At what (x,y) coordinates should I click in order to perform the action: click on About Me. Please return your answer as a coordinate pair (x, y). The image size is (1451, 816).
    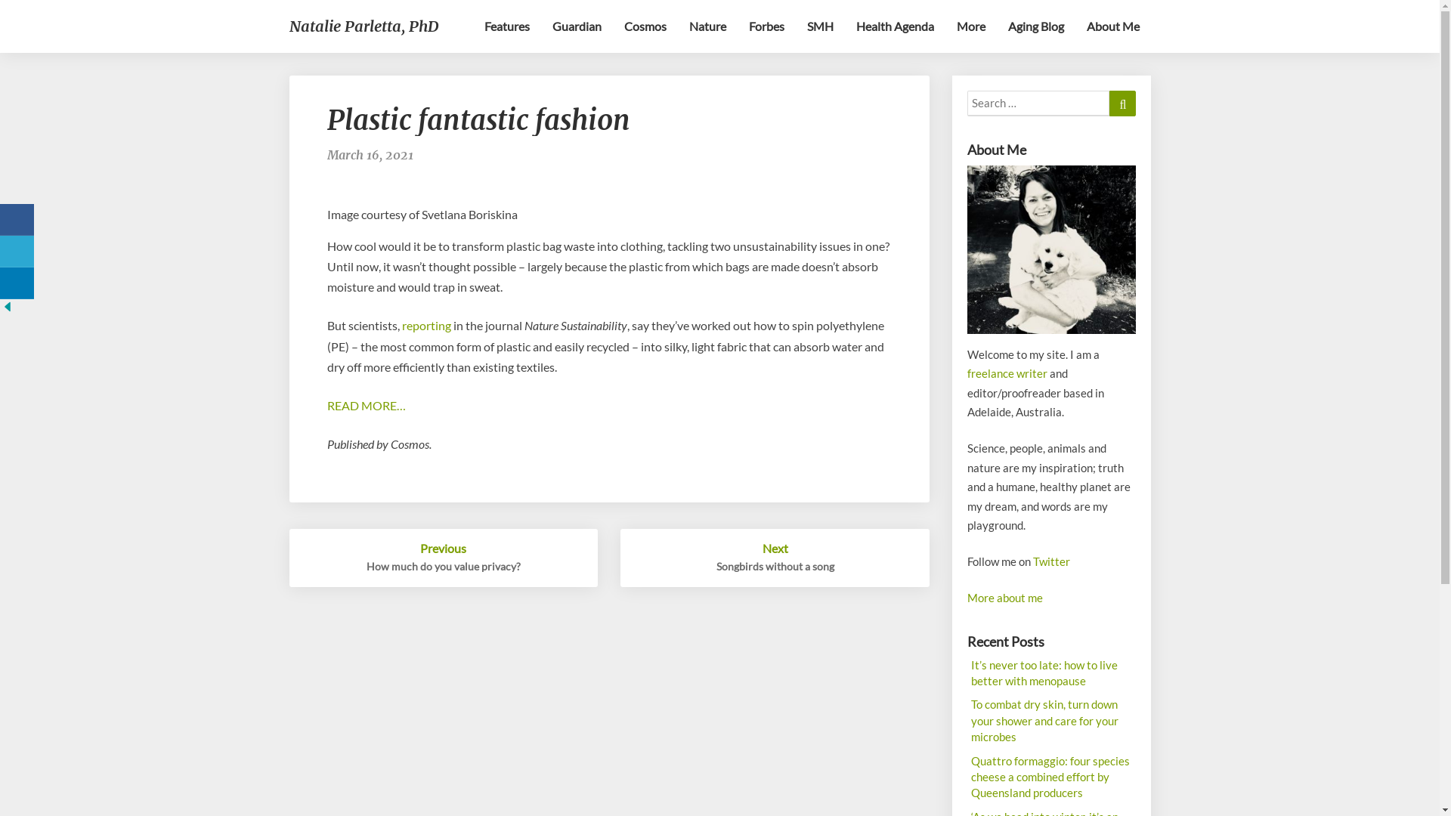
    Looking at the image, I should click on (1112, 26).